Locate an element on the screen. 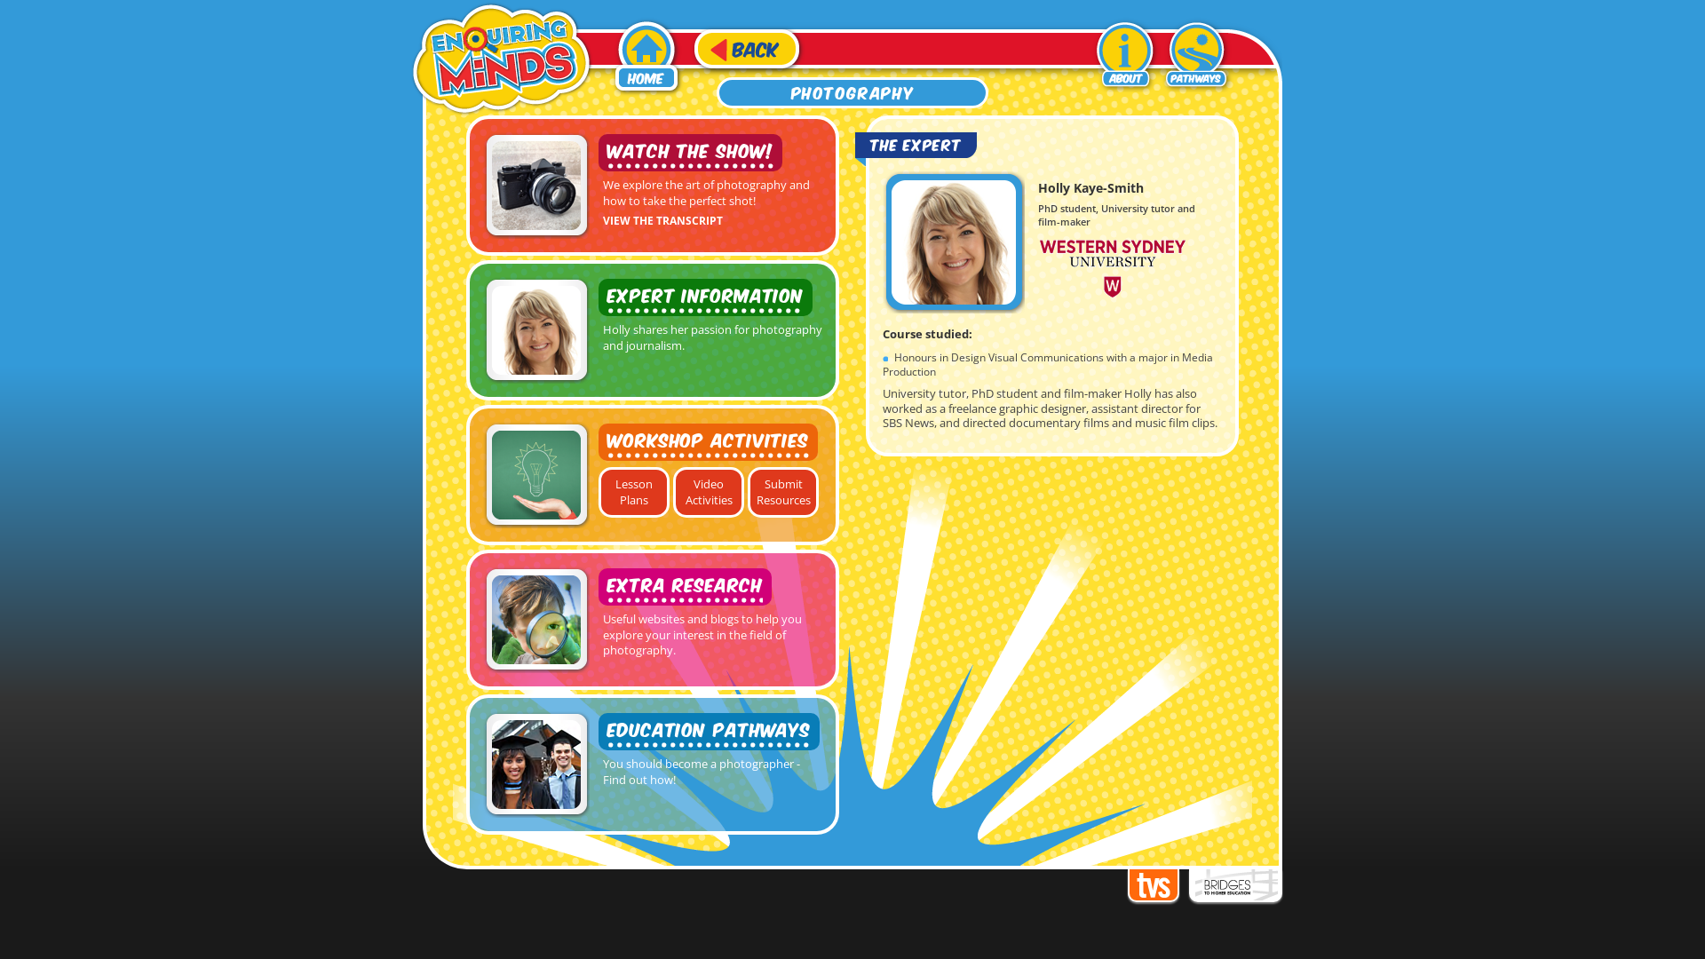  WSU-Trans_Logo-56px is located at coordinates (1113, 268).